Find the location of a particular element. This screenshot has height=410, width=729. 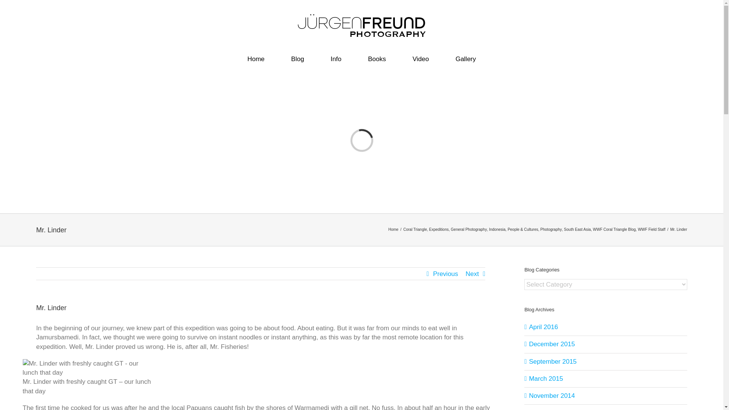

Coral Triangle is located at coordinates (415, 229).